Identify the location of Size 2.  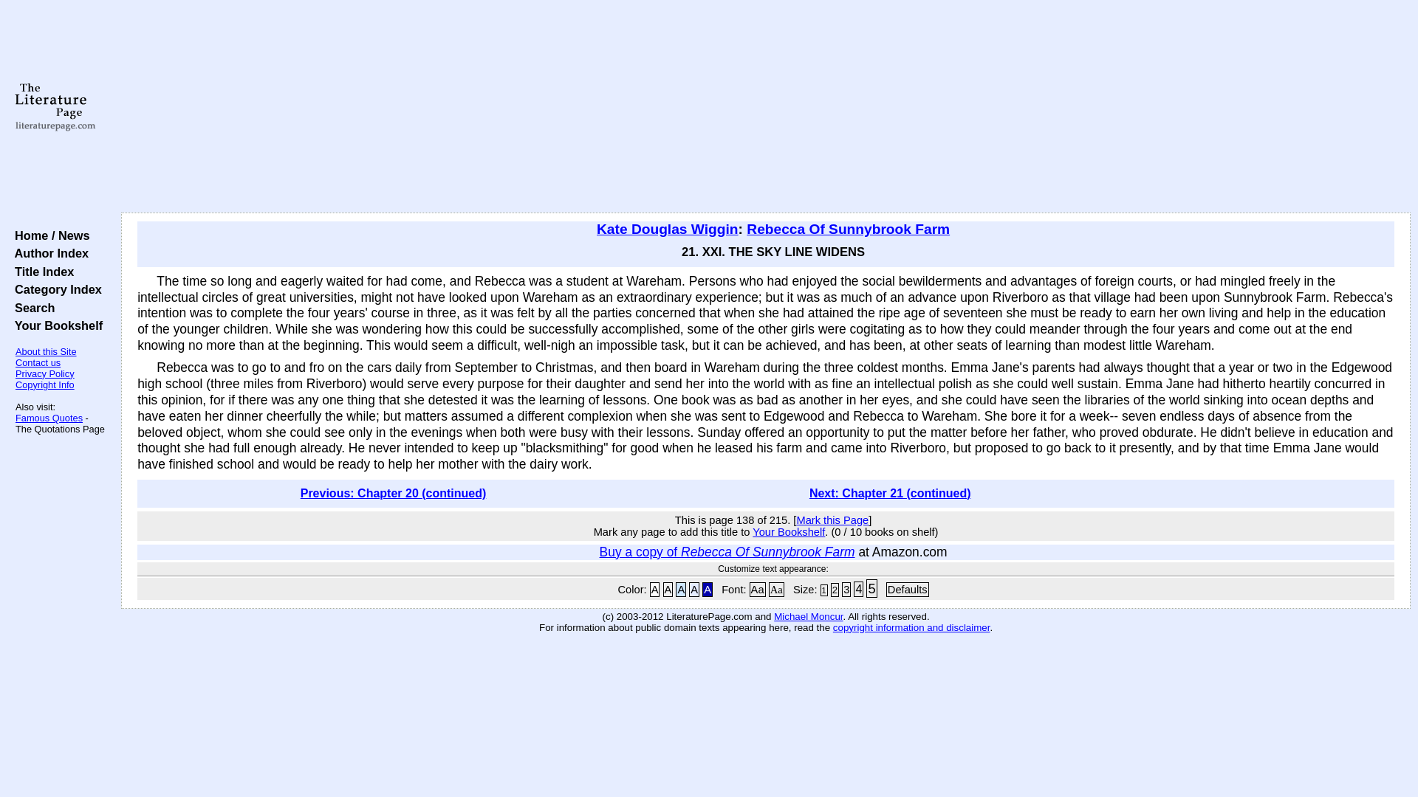
(835, 589).